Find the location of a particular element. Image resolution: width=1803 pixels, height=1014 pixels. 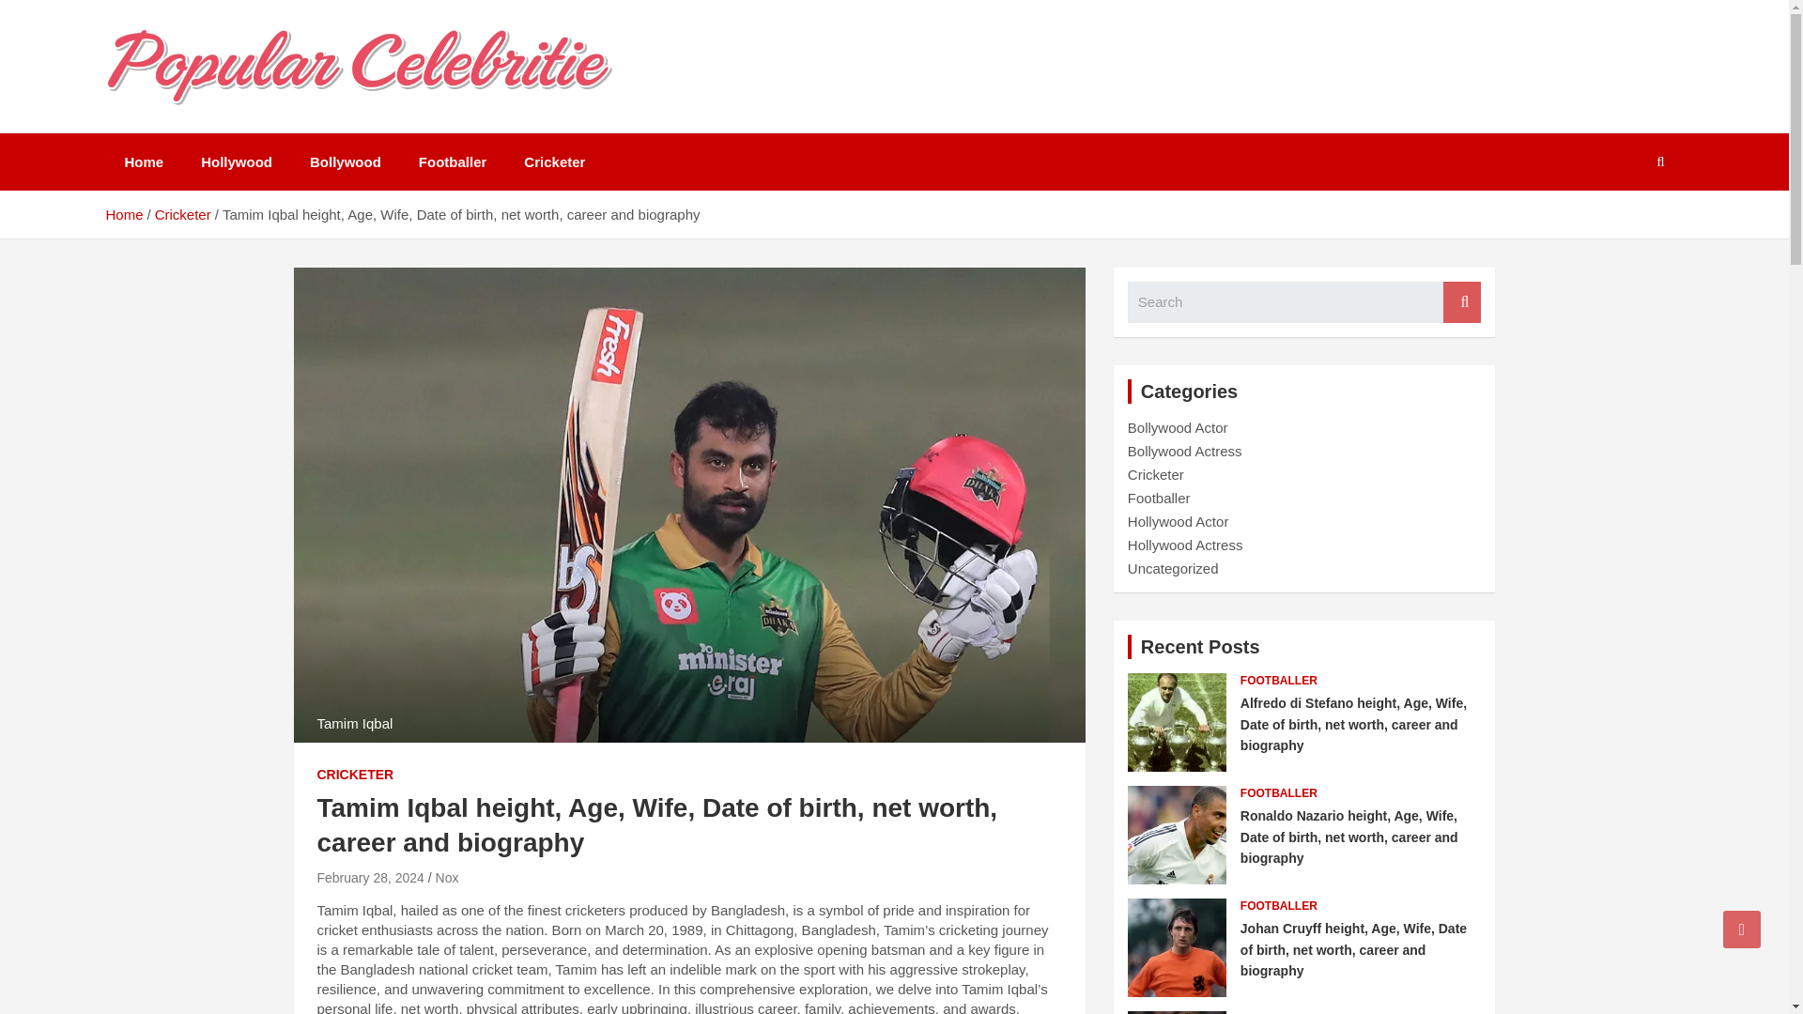

Home is located at coordinates (123, 214).